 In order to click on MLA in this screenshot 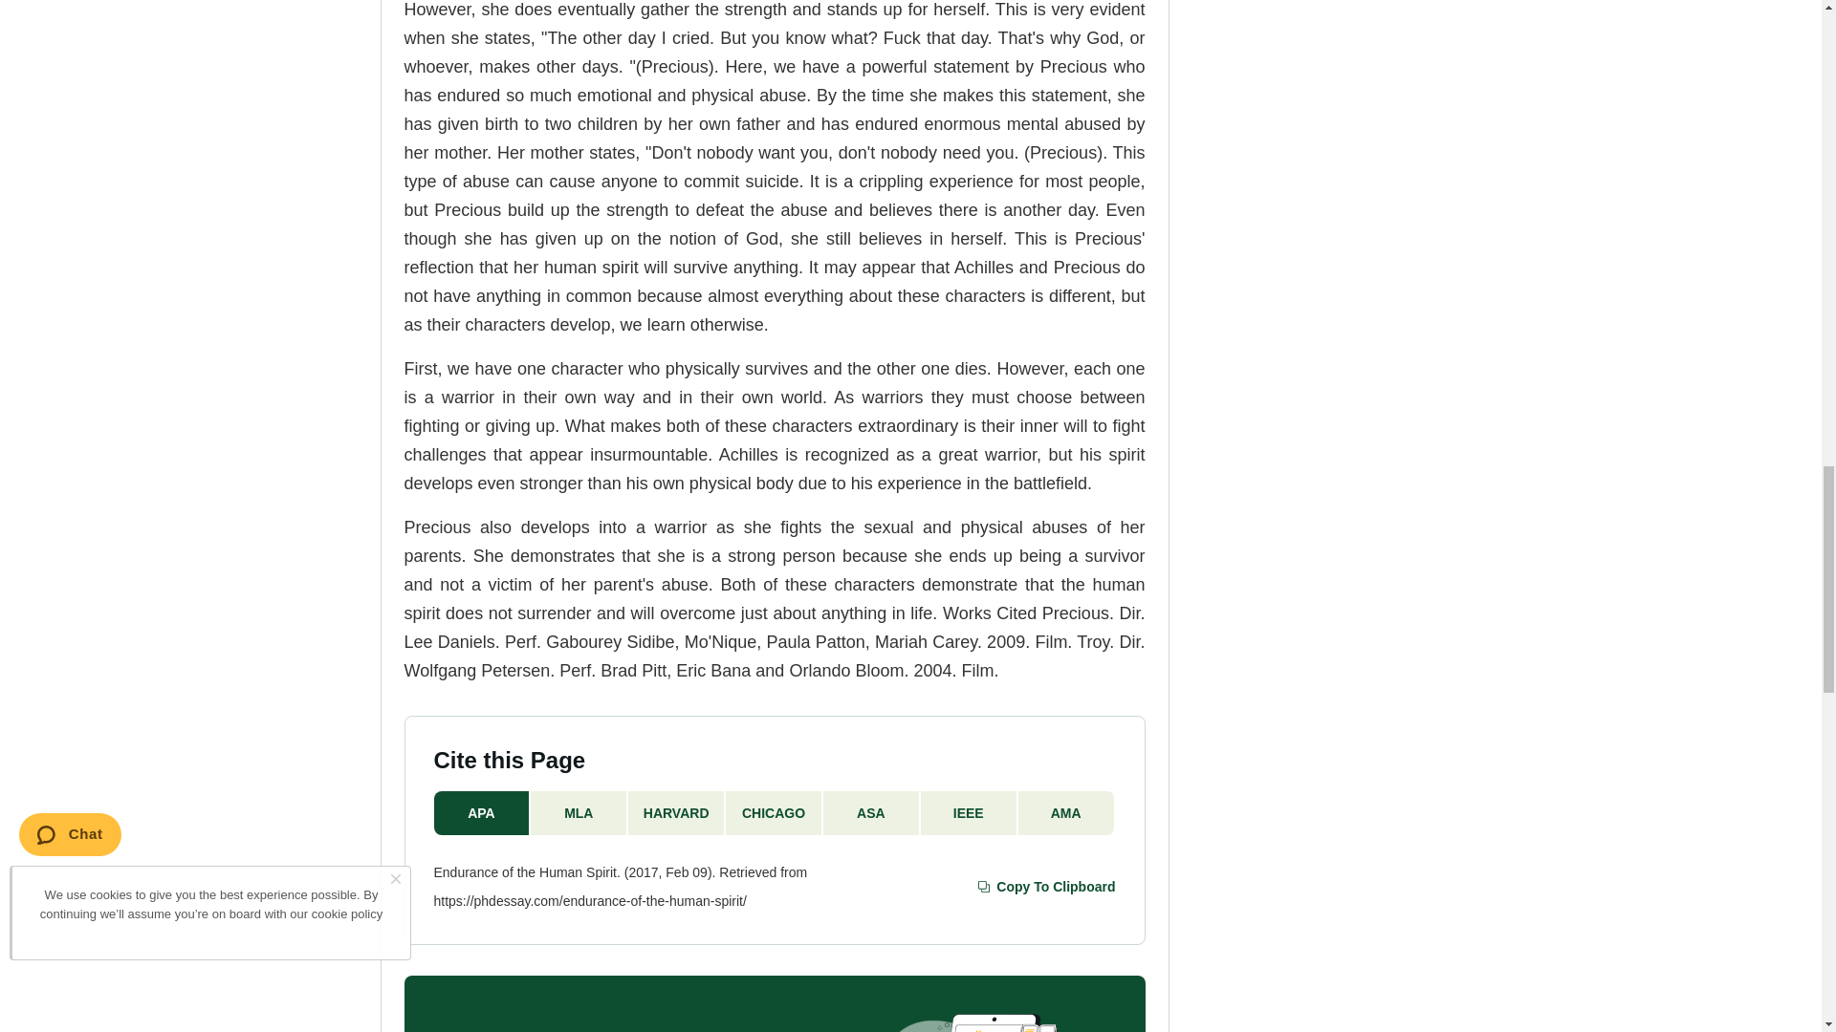, I will do `click(579, 812)`.